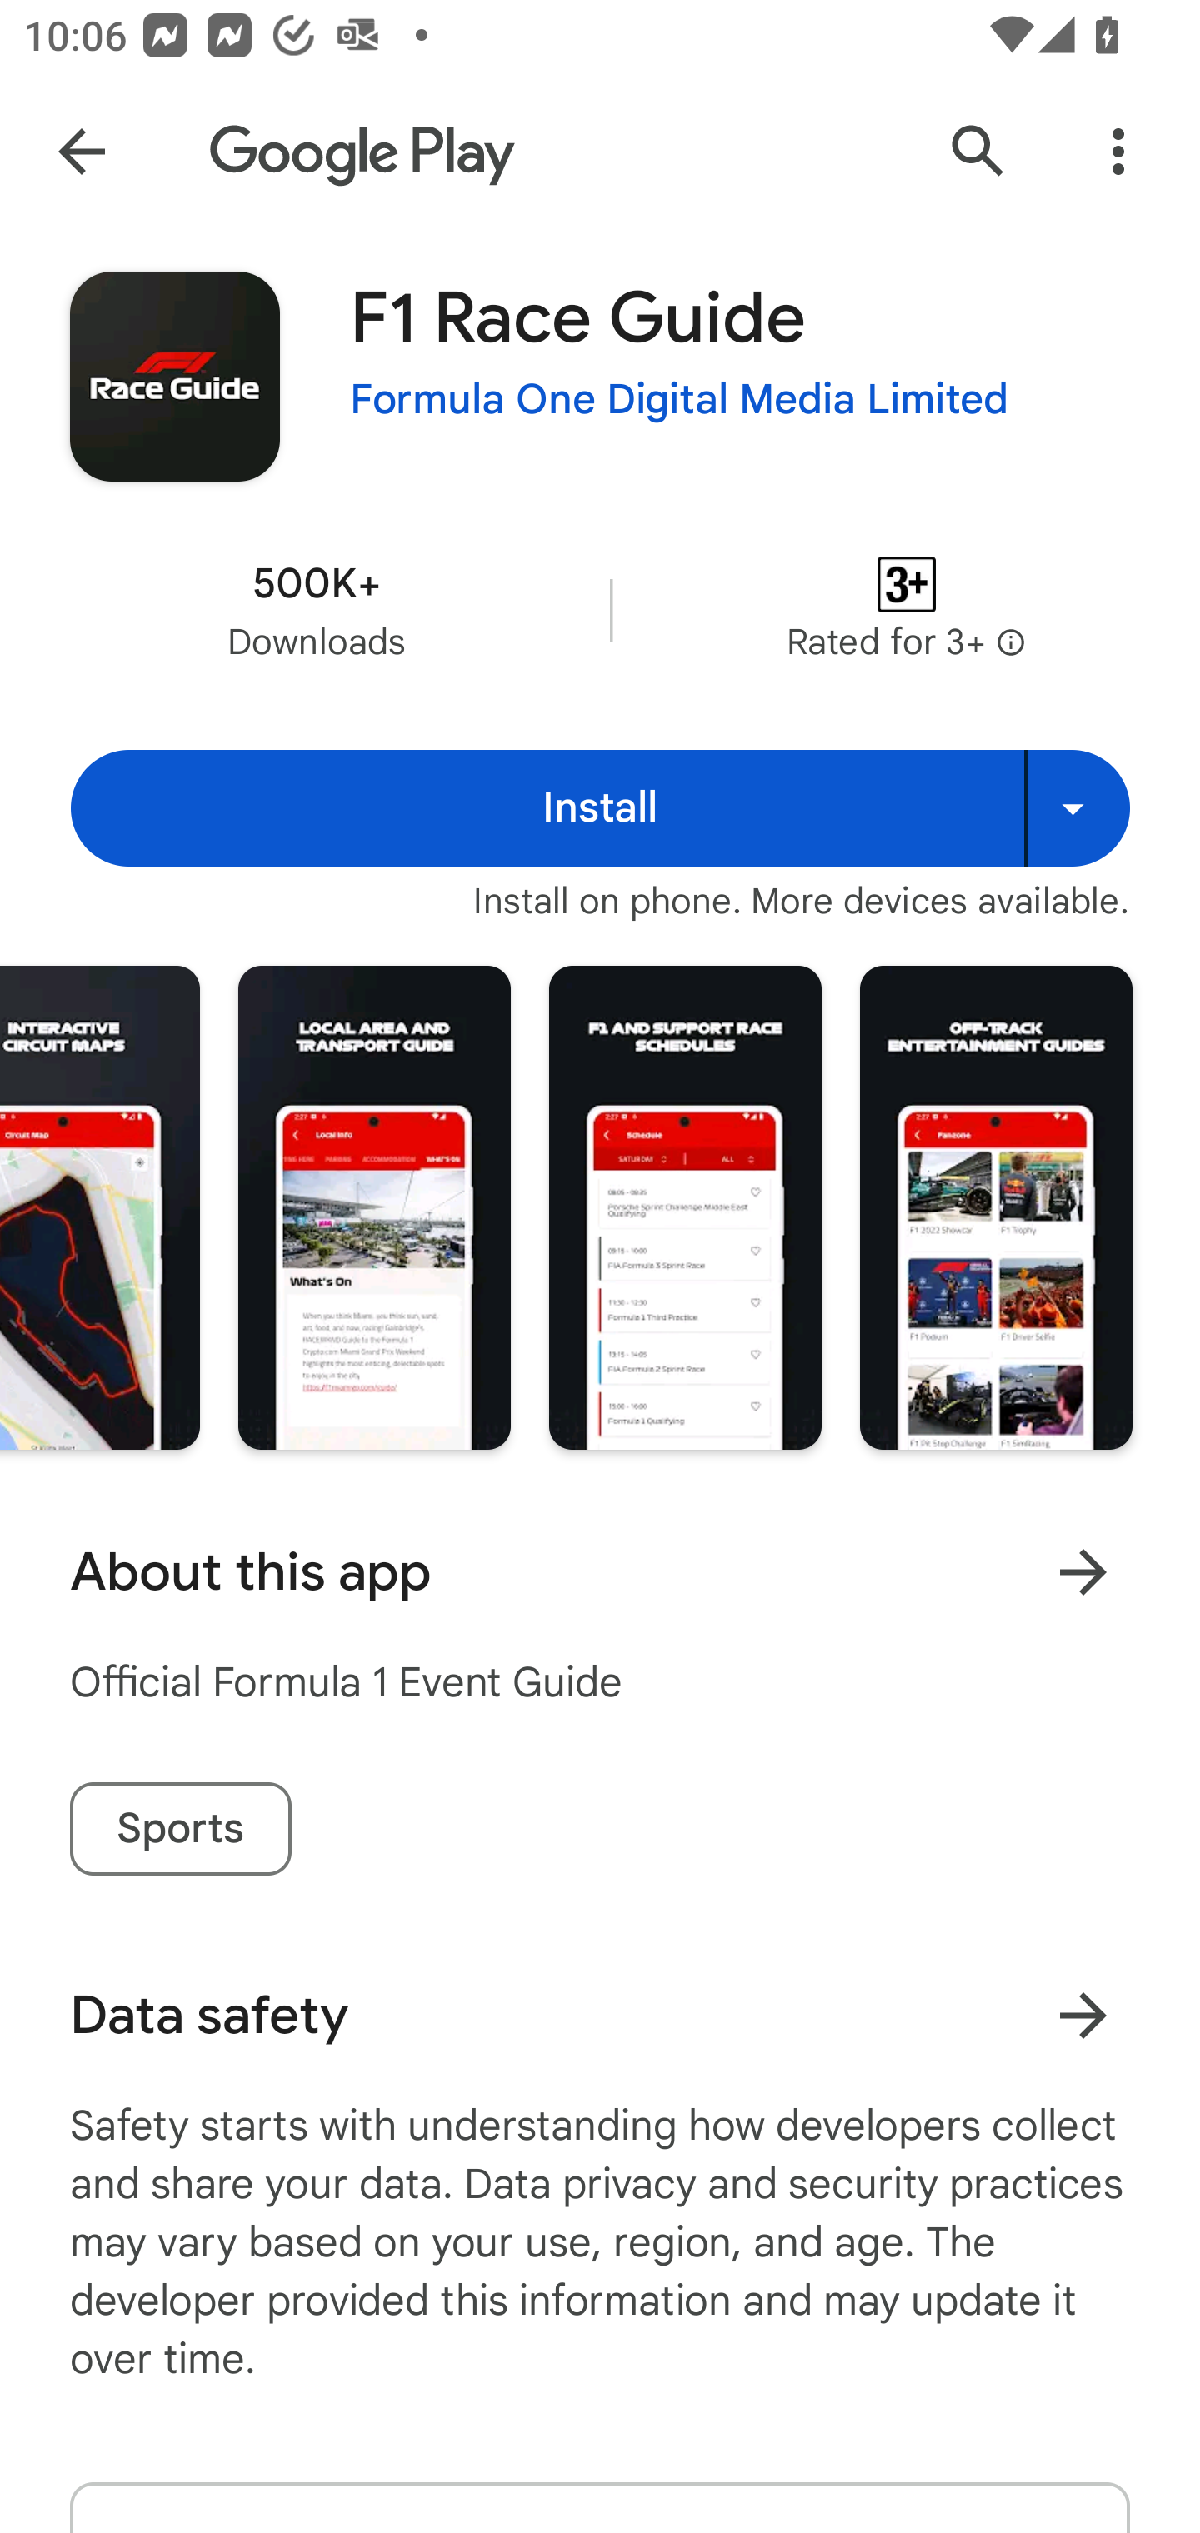 Image resolution: width=1200 pixels, height=2533 pixels. Describe the element at coordinates (1082, 1571) in the screenshot. I see `Learn more About this app` at that location.